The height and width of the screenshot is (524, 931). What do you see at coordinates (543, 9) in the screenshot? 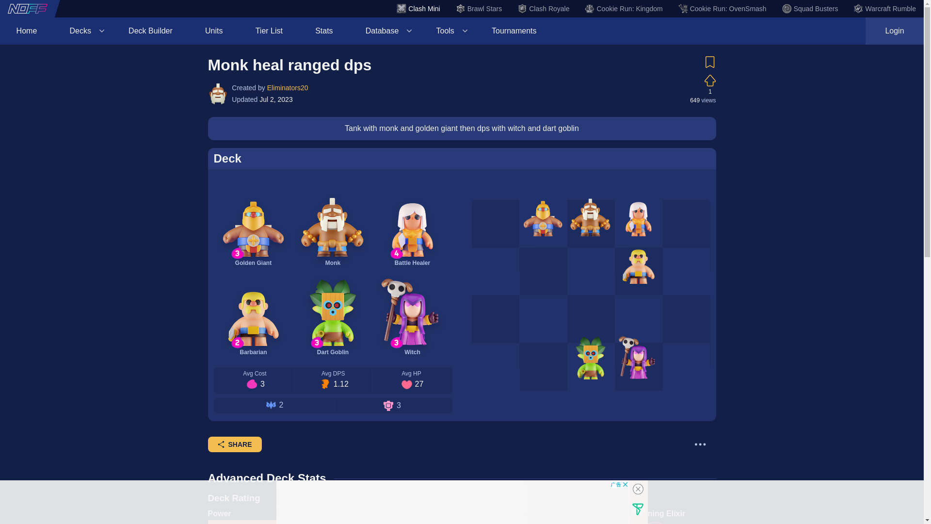
I see `Clash Royale` at bounding box center [543, 9].